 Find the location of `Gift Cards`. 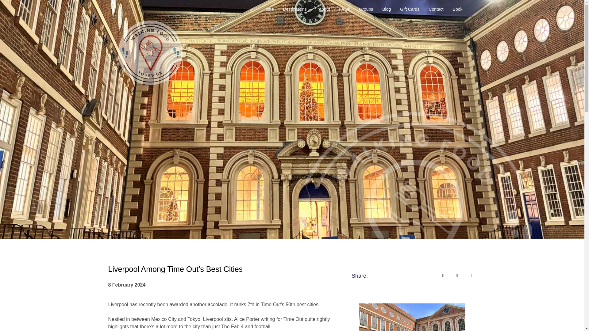

Gift Cards is located at coordinates (410, 9).